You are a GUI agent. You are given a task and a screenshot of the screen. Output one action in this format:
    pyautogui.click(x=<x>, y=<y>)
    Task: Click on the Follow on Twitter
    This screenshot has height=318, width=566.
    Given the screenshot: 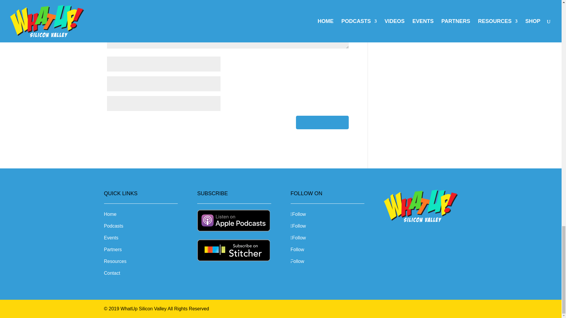 What is the action you would take?
    pyautogui.click(x=298, y=238)
    